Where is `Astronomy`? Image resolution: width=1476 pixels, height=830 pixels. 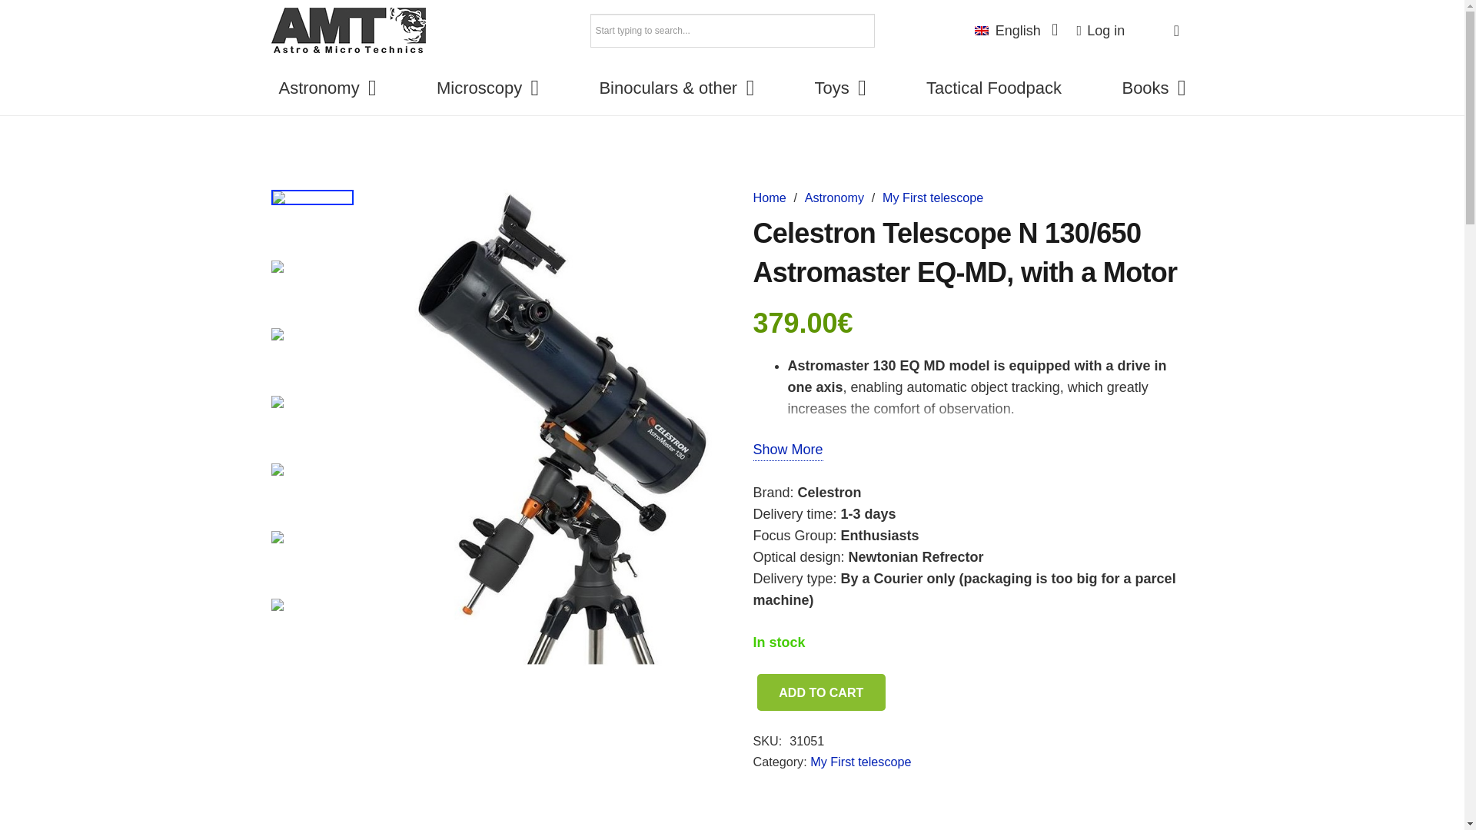 Astronomy is located at coordinates (327, 88).